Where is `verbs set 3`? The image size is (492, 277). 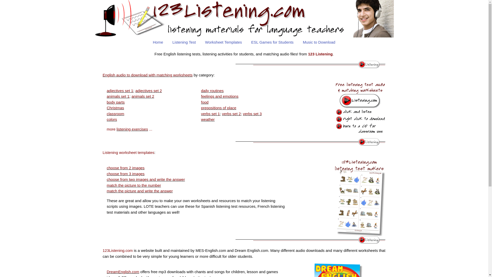
verbs set 3 is located at coordinates (252, 114).